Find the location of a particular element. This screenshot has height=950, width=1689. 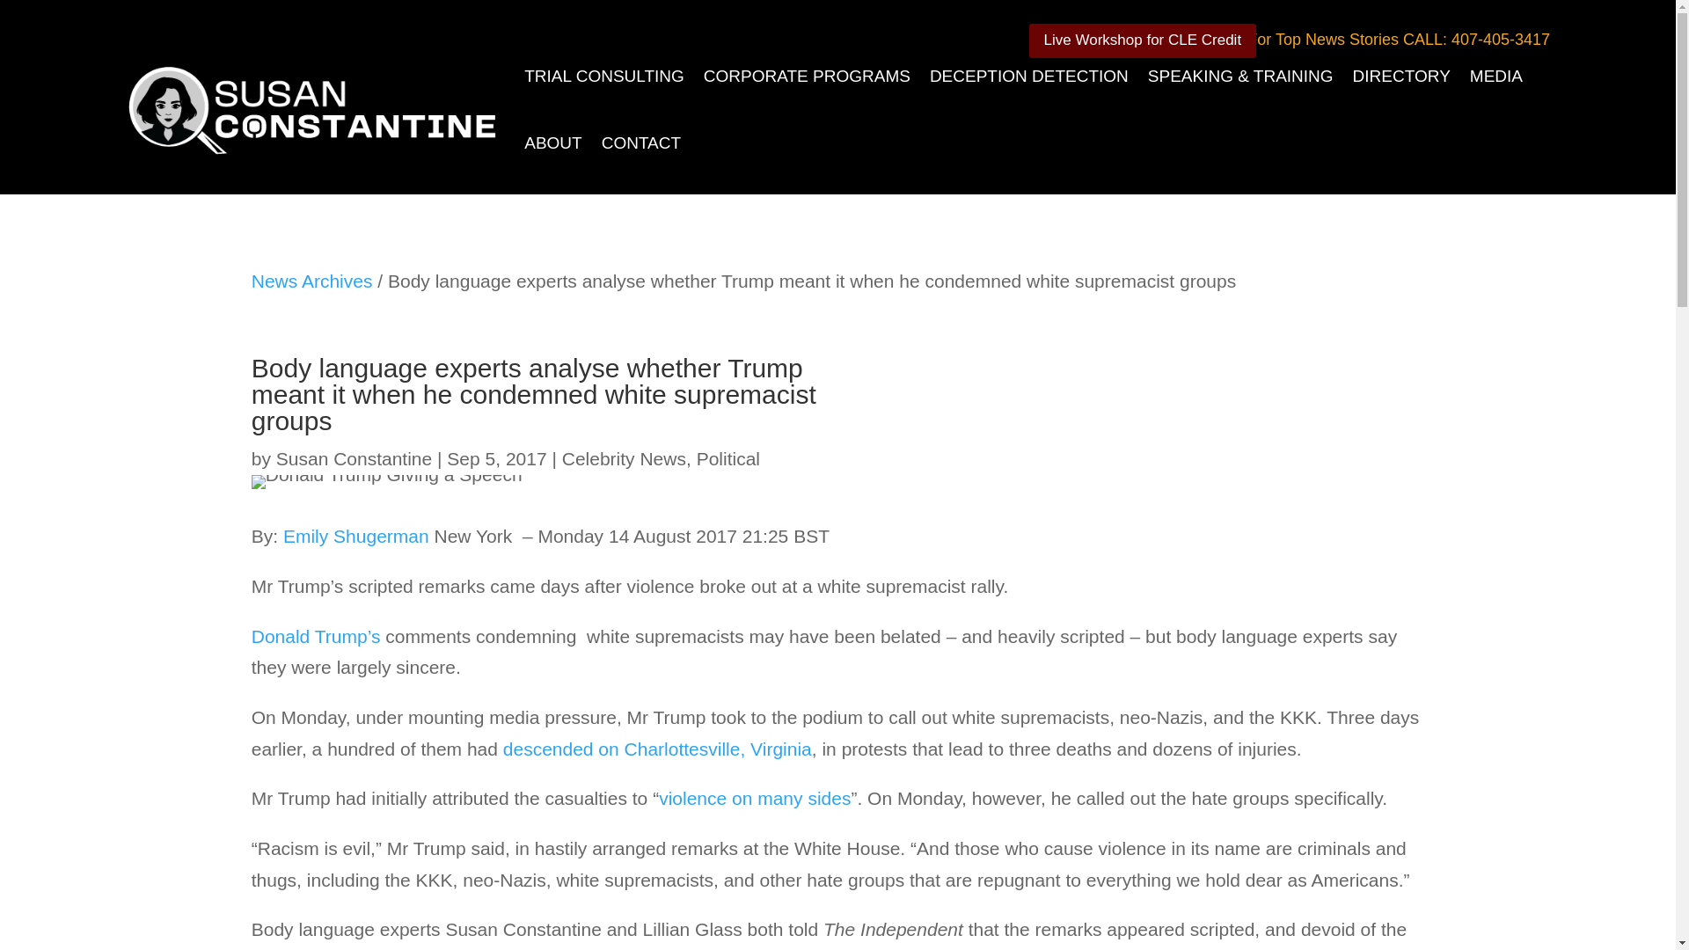

Emily Shugerman is located at coordinates (355, 537).